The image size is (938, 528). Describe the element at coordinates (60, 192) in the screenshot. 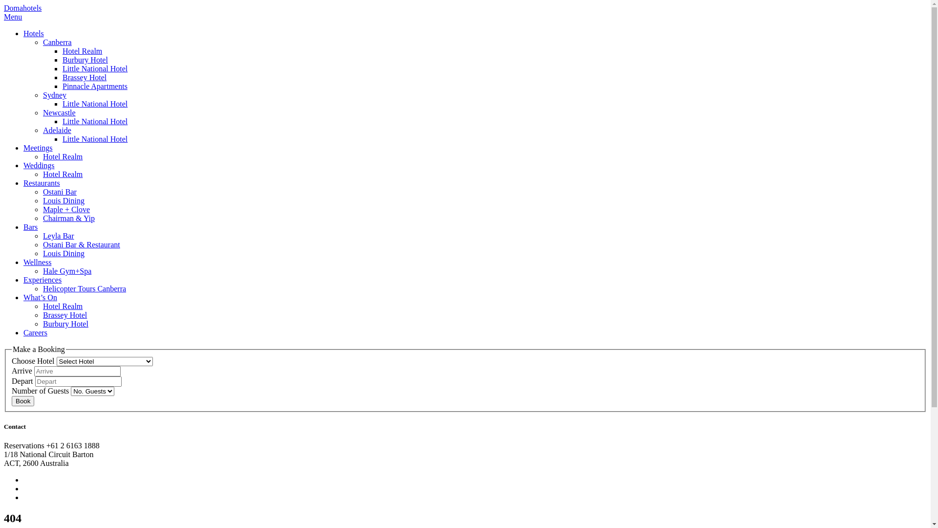

I see `Ostani Bar` at that location.